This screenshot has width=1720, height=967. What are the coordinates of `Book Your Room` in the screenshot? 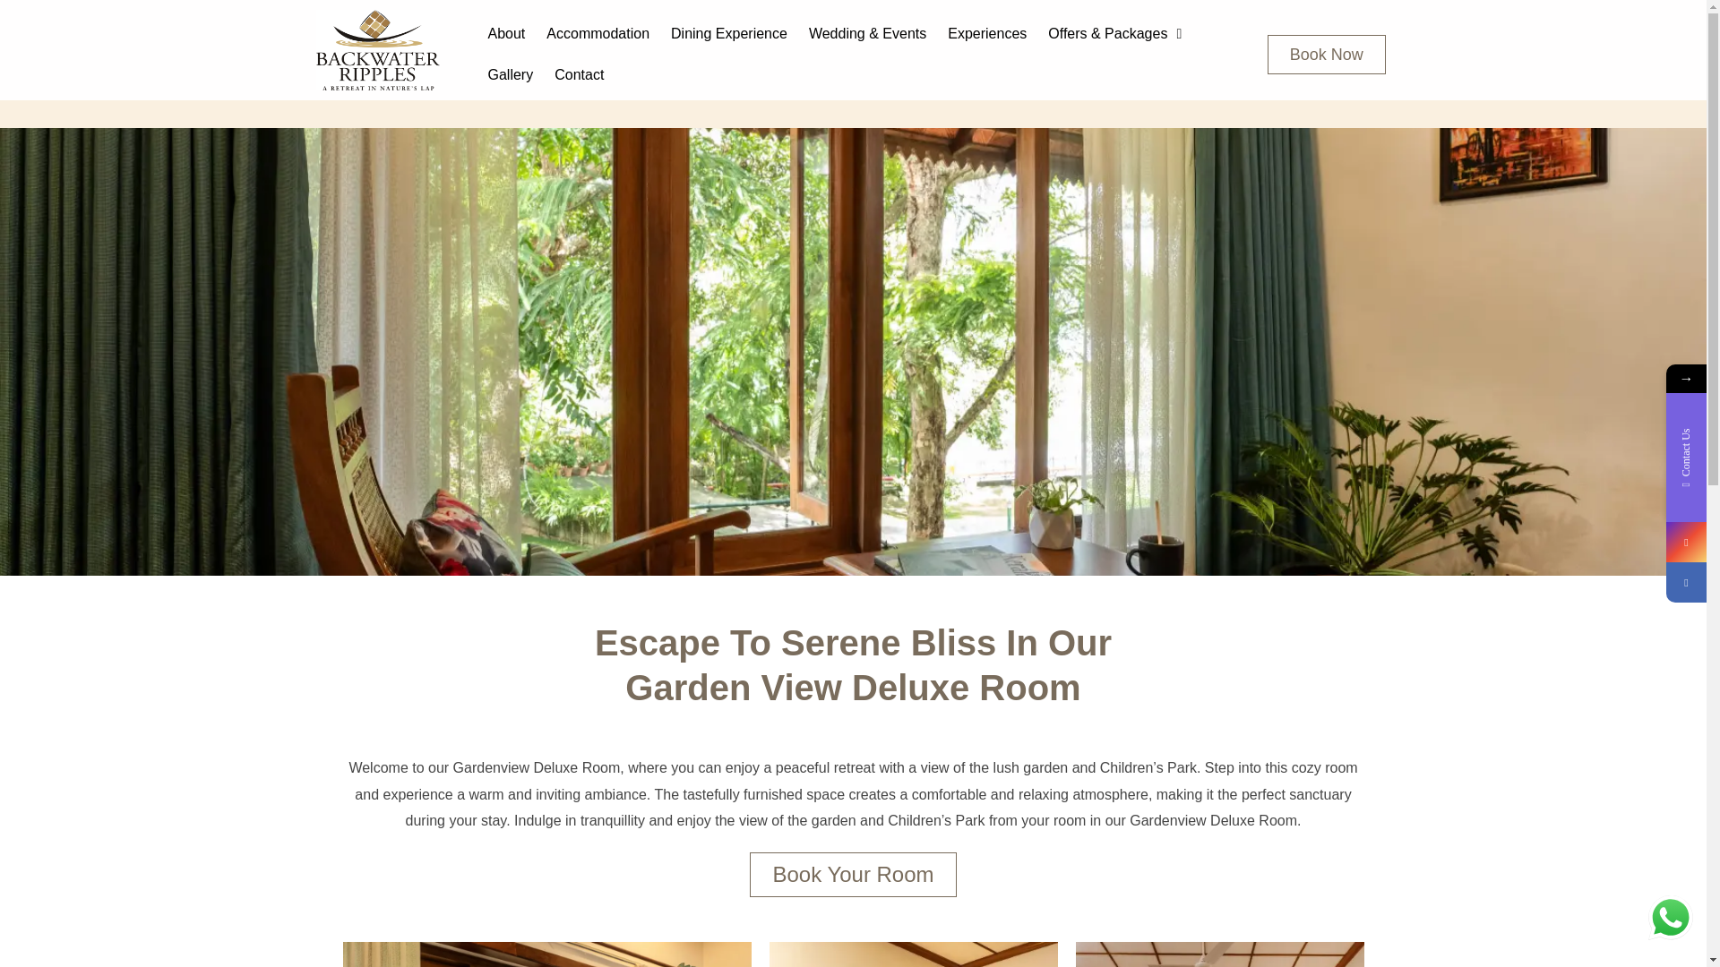 It's located at (853, 874).